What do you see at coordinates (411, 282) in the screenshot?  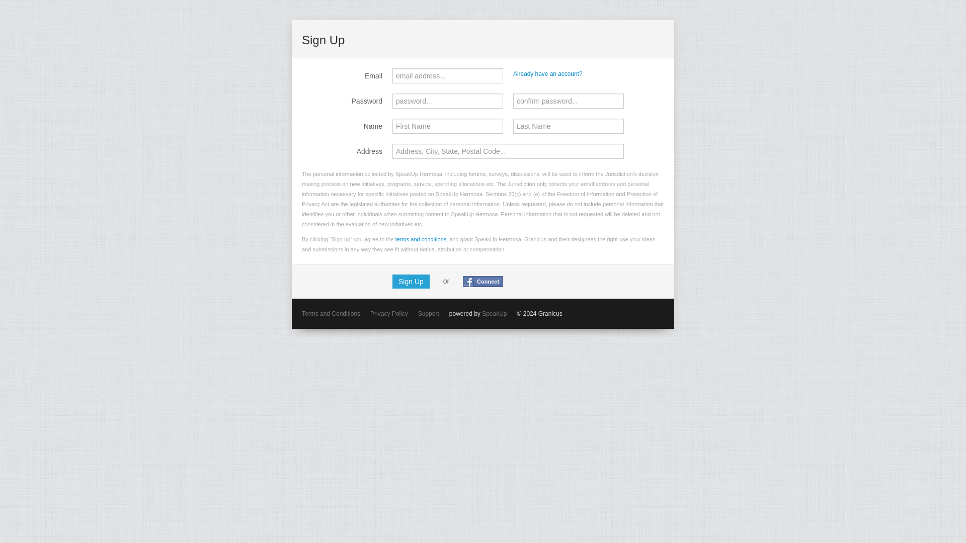 I see `Sign Up` at bounding box center [411, 282].